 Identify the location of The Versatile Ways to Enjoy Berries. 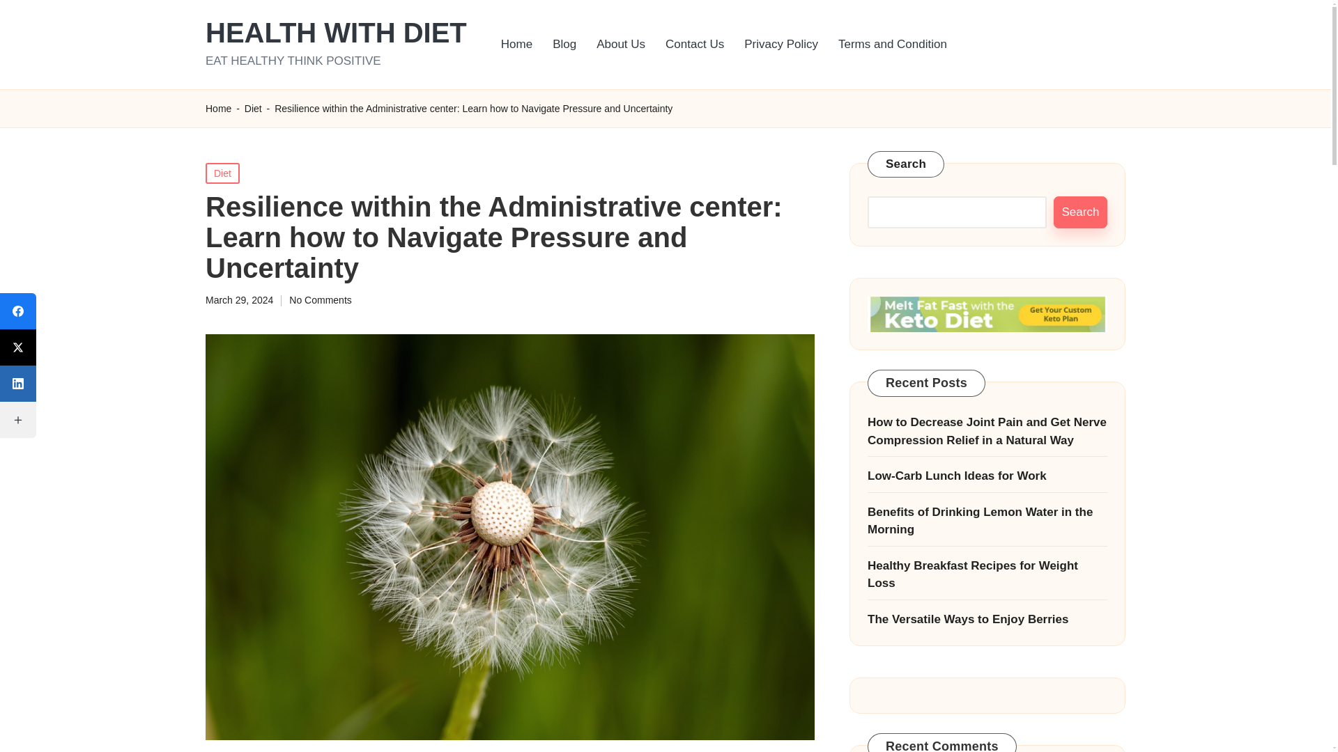
(987, 619).